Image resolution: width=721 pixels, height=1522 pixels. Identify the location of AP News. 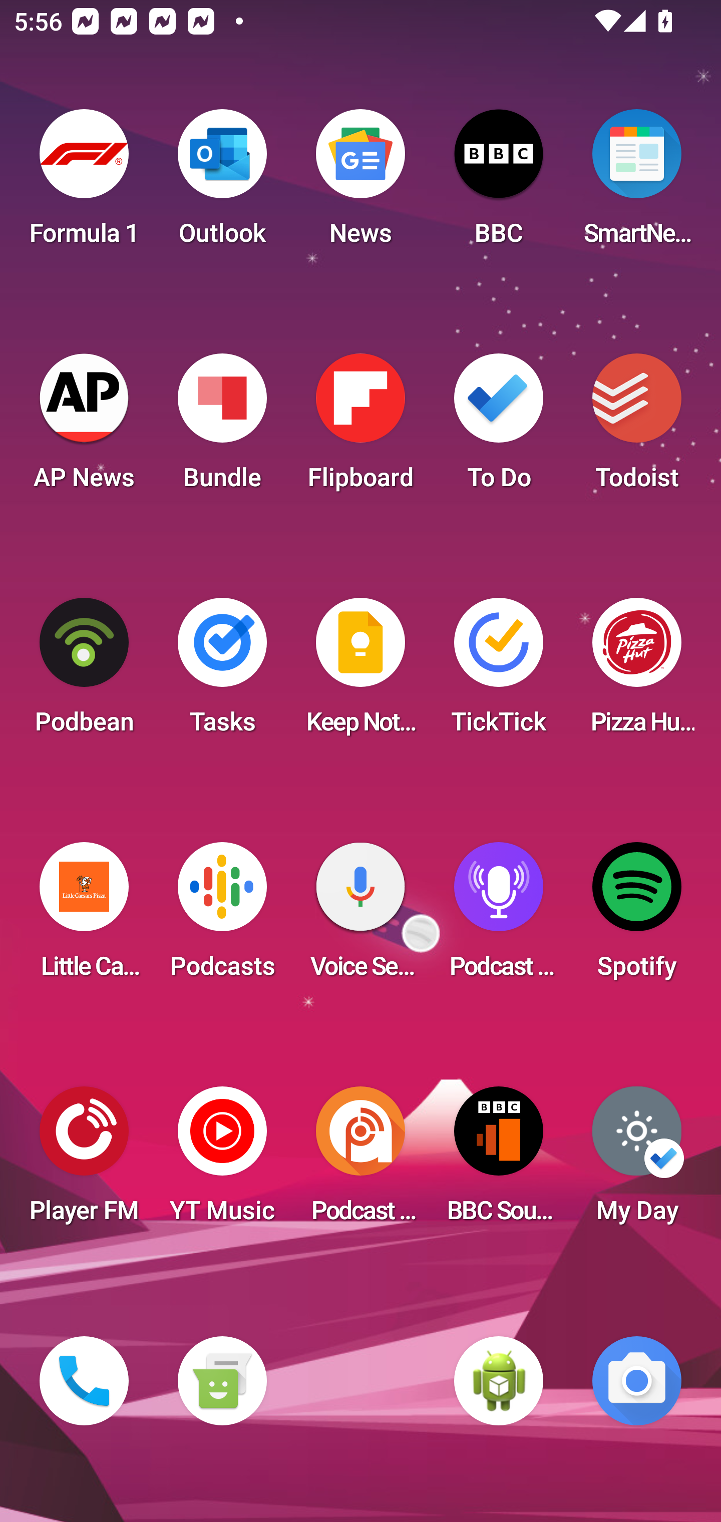
(84, 428).